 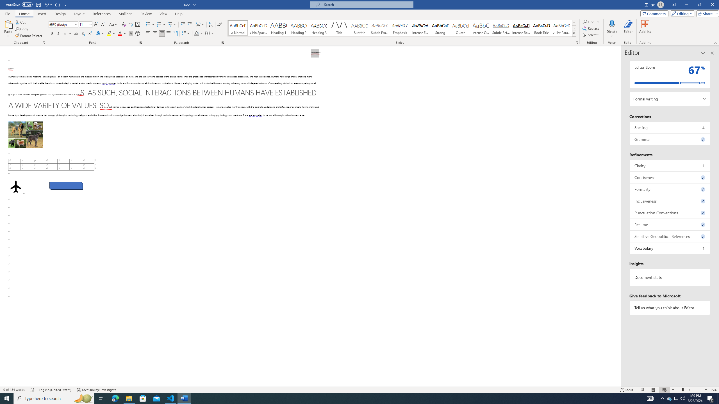 What do you see at coordinates (22, 29) in the screenshot?
I see `Copy` at bounding box center [22, 29].